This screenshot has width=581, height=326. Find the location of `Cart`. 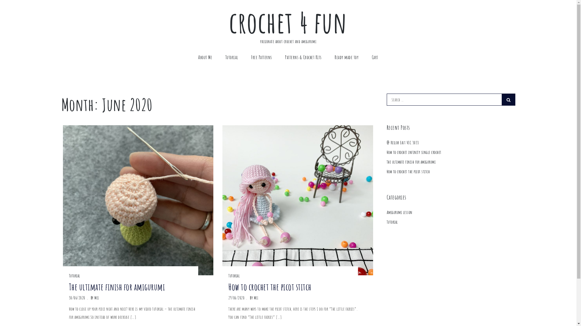

Cart is located at coordinates (375, 57).